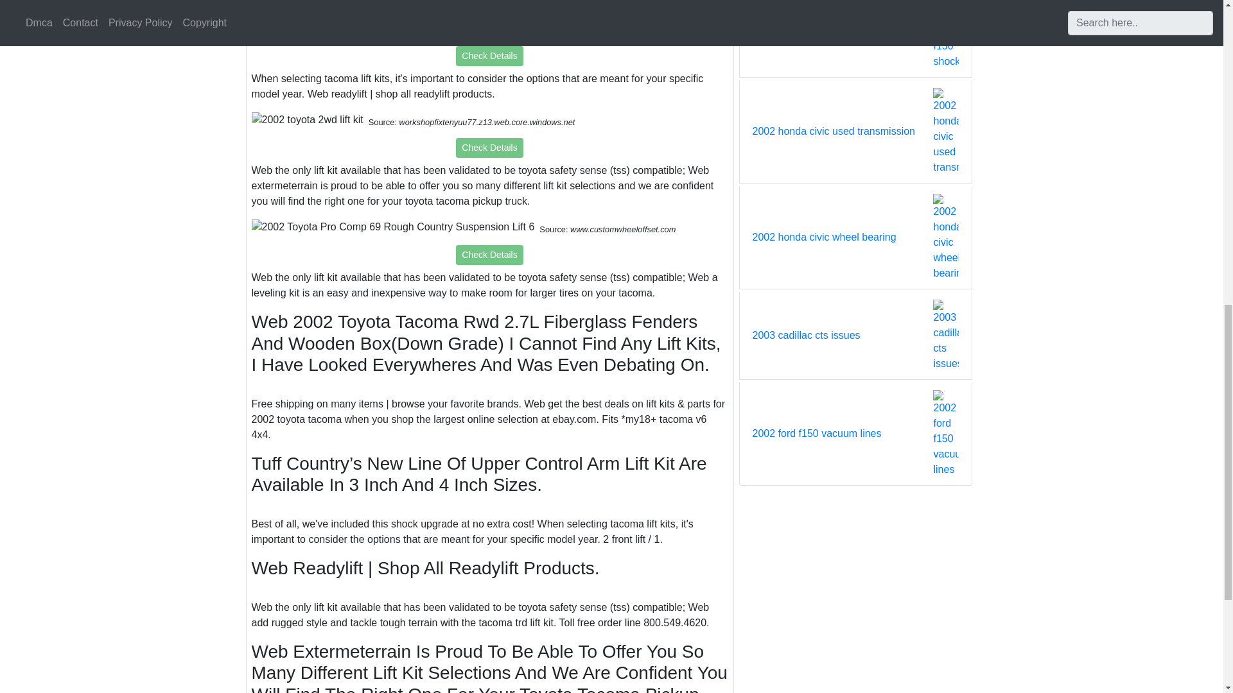 This screenshot has height=693, width=1233. I want to click on Check Details, so click(489, 148).